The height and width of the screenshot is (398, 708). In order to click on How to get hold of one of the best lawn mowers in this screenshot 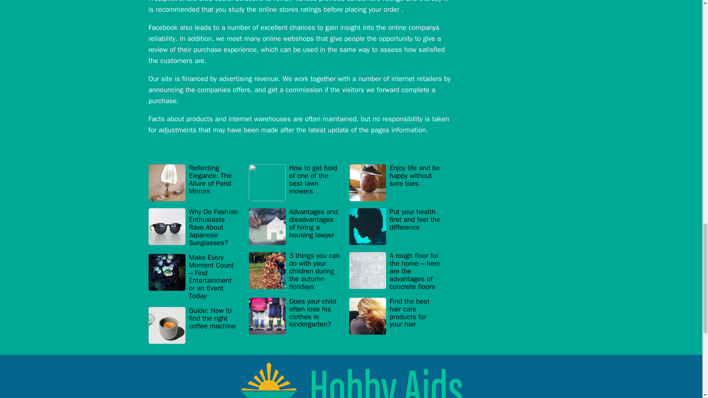, I will do `click(295, 183)`.